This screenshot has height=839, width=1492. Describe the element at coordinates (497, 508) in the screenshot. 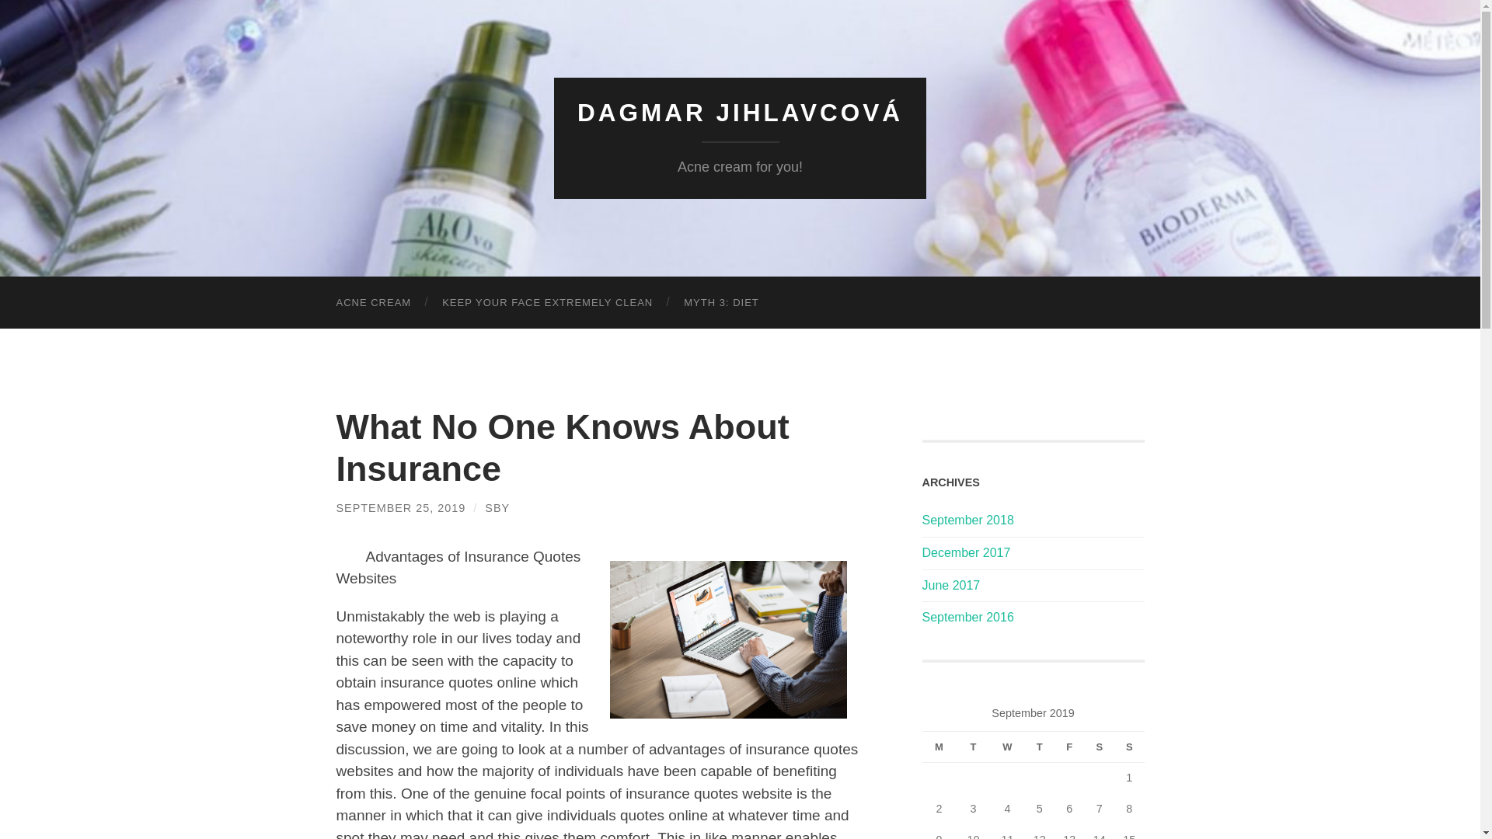

I see `Posts by sby` at that location.